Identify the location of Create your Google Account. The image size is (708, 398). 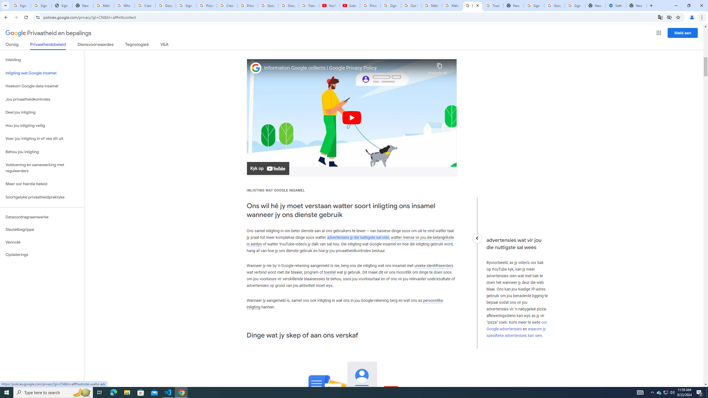
(227, 6).